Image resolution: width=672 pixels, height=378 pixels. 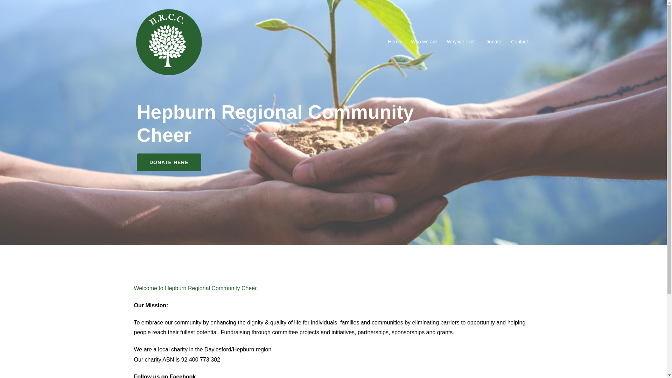 What do you see at coordinates (169, 41) in the screenshot?
I see `Hepburn Regional Community Cheer` at bounding box center [169, 41].